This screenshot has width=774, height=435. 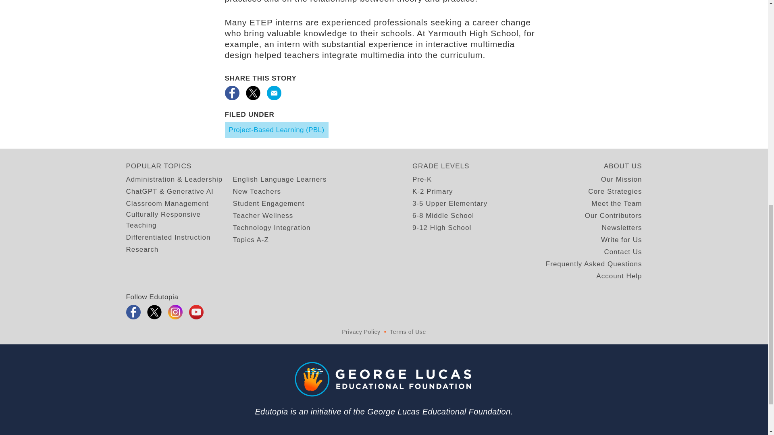 What do you see at coordinates (256, 192) in the screenshot?
I see `New Teachers` at bounding box center [256, 192].